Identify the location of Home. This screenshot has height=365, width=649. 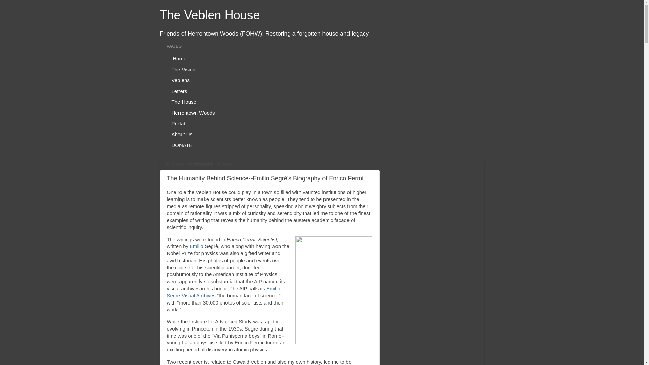
(178, 58).